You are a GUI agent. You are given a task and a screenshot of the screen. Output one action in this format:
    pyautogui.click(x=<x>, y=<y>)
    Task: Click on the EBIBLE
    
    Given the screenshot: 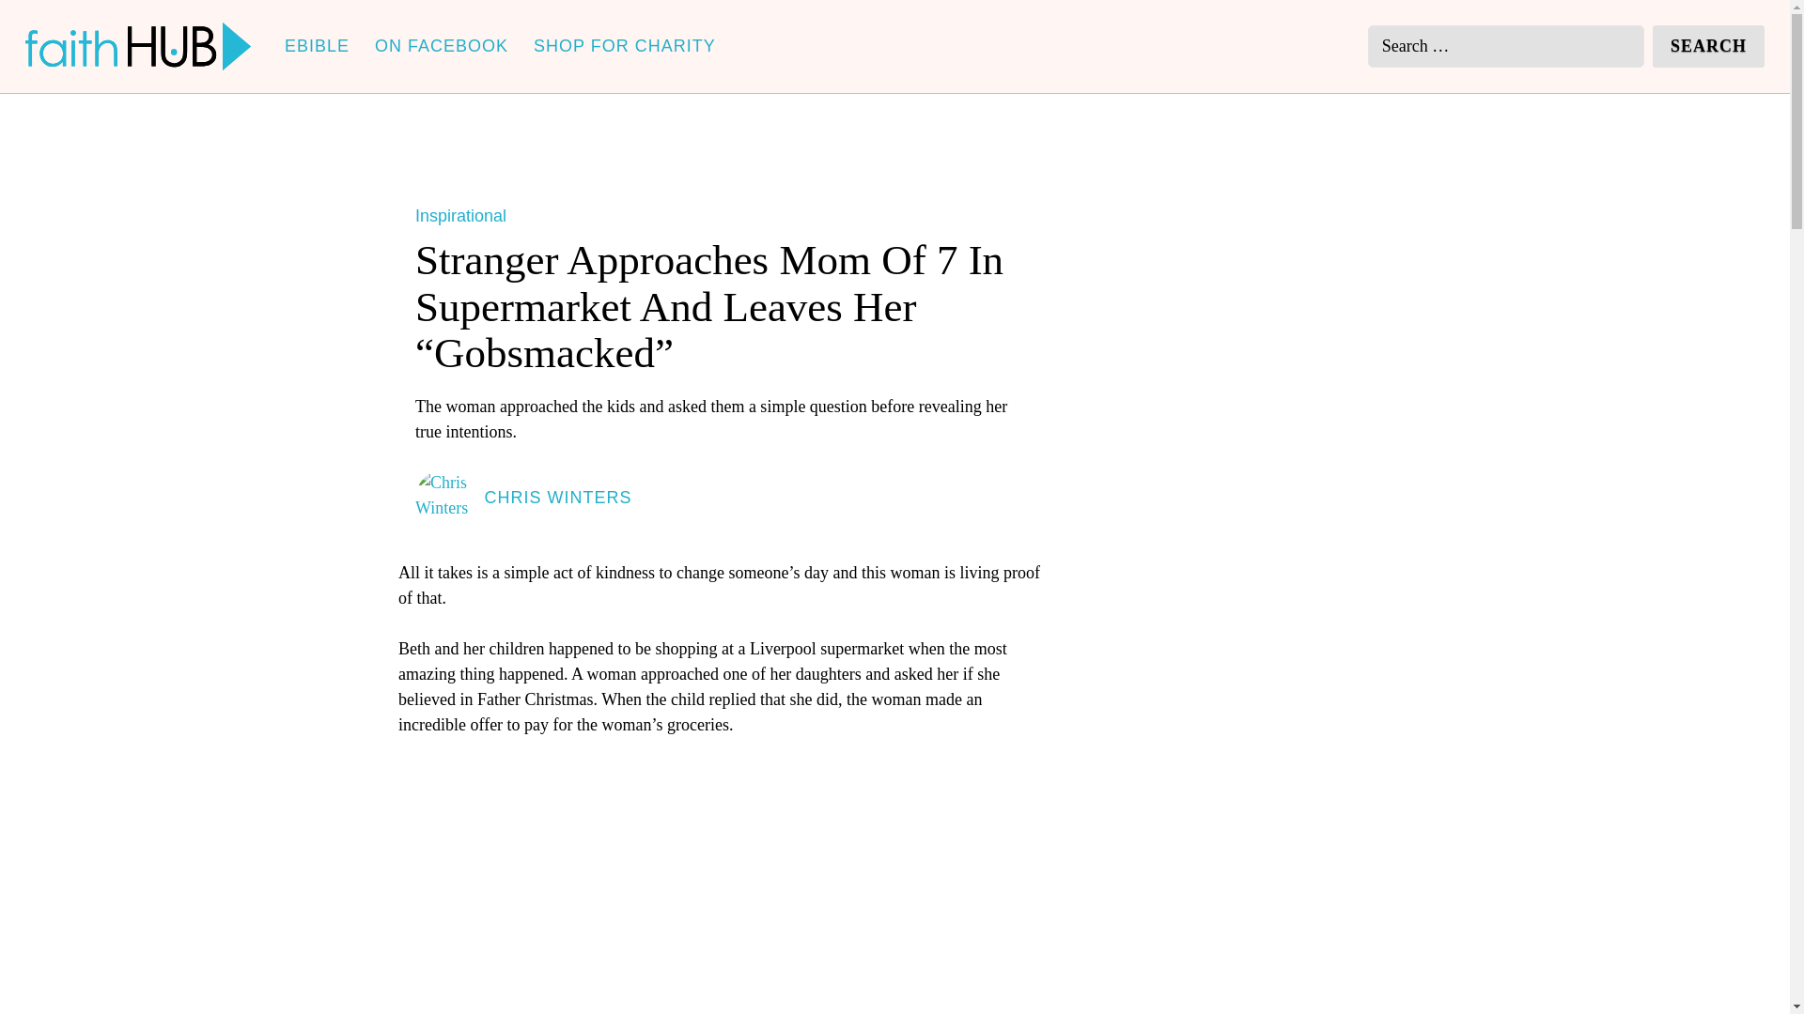 What is the action you would take?
    pyautogui.click(x=318, y=45)
    